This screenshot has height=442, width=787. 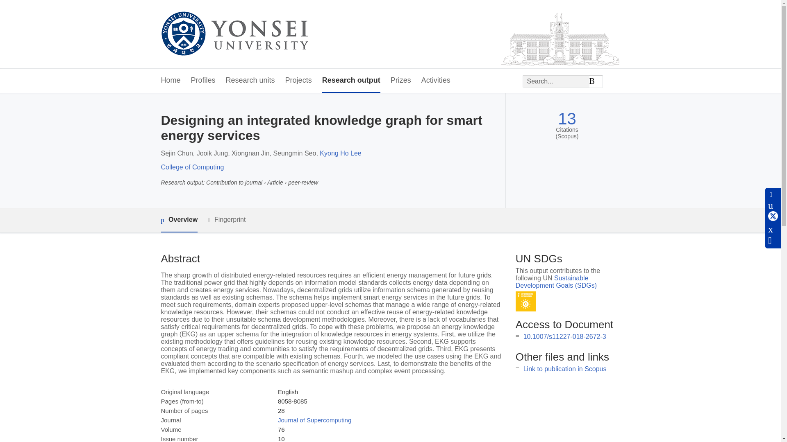 What do you see at coordinates (234, 34) in the screenshot?
I see `Yonsei University Home` at bounding box center [234, 34].